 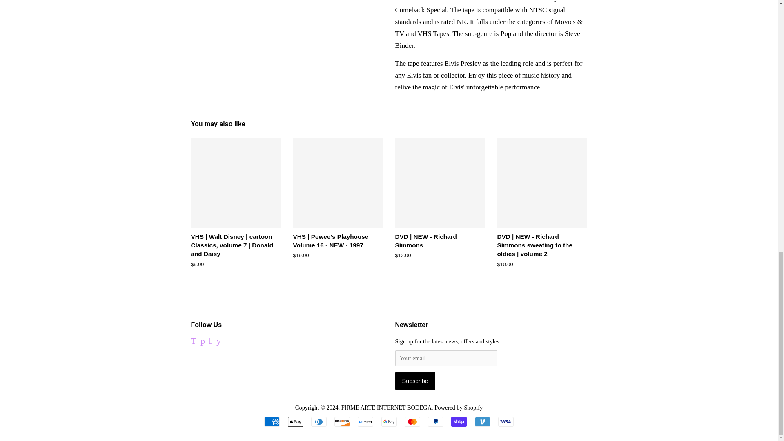 What do you see at coordinates (412, 421) in the screenshot?
I see `Mastercard` at bounding box center [412, 421].